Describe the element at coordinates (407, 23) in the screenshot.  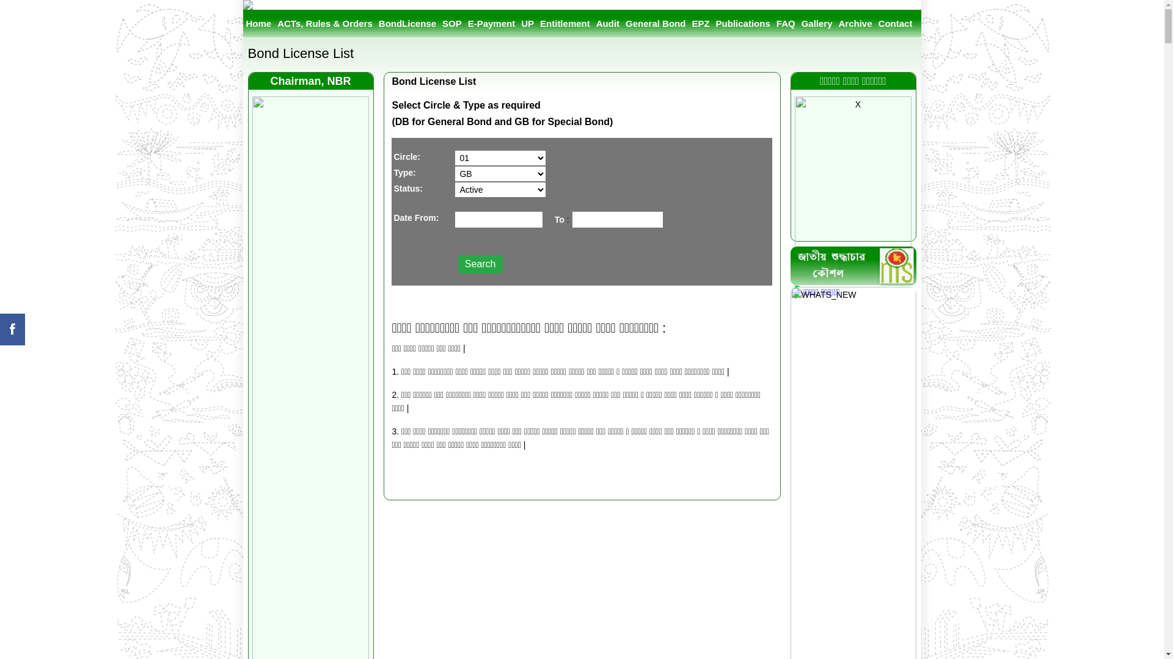
I see `BondLicense` at that location.